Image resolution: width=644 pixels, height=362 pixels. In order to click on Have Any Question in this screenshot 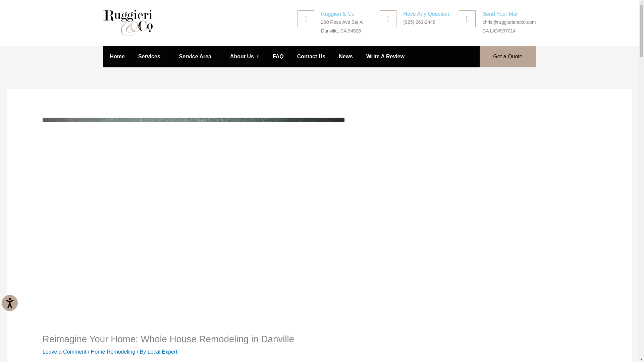, I will do `click(426, 14)`.